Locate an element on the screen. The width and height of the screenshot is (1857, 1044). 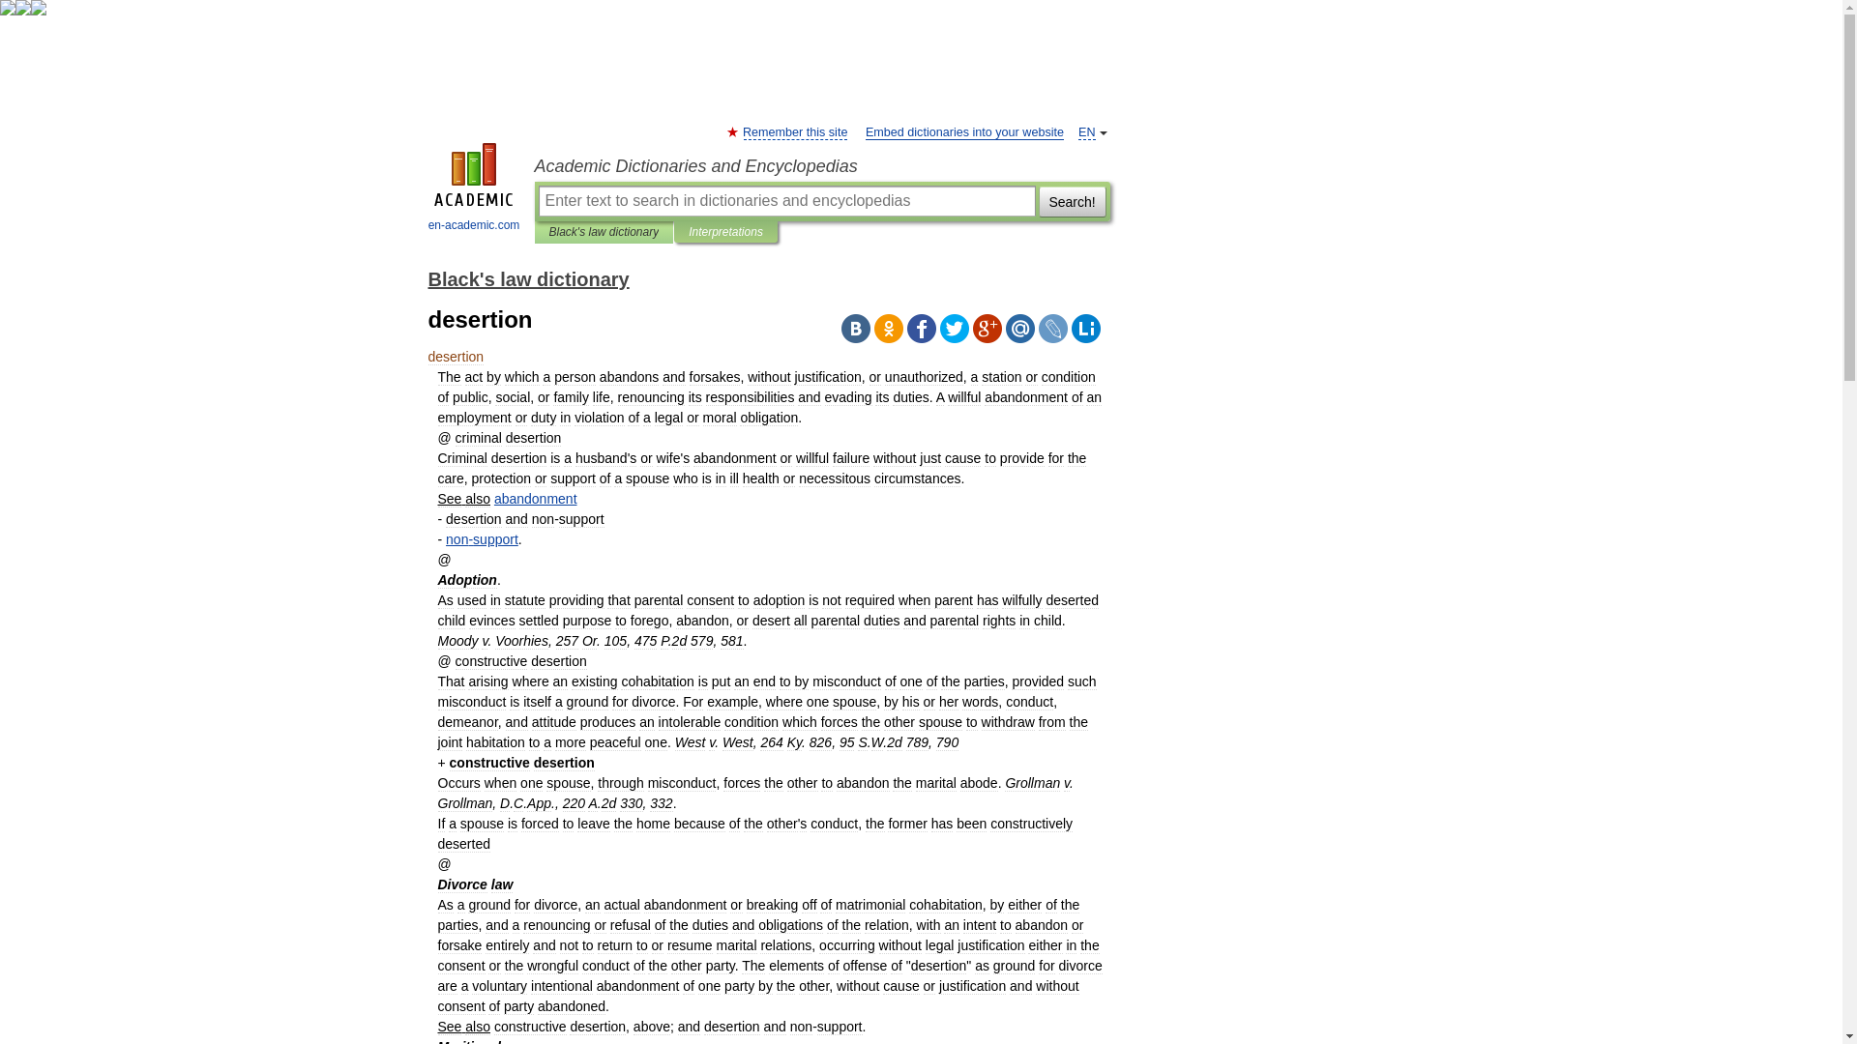
Remember this site is located at coordinates (795, 131).